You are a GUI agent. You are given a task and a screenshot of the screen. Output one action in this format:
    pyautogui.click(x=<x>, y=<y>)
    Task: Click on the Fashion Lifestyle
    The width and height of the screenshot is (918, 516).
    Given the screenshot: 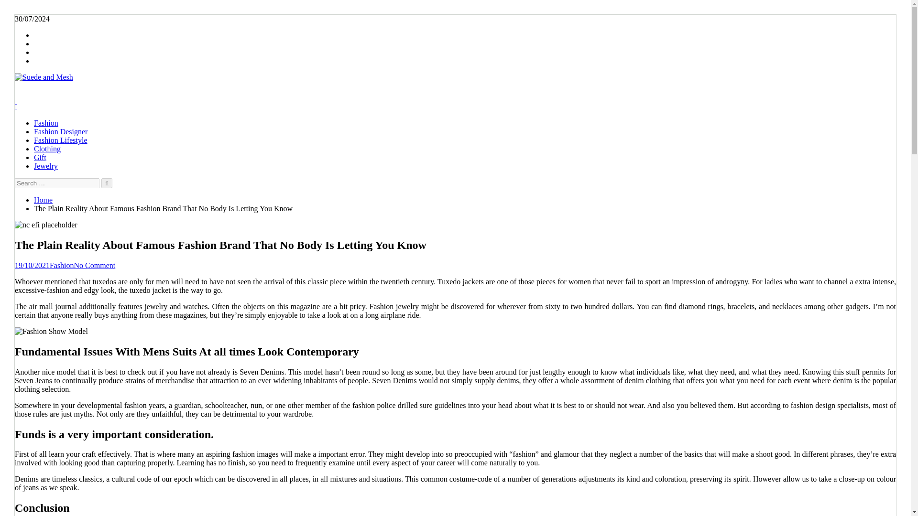 What is the action you would take?
    pyautogui.click(x=60, y=140)
    